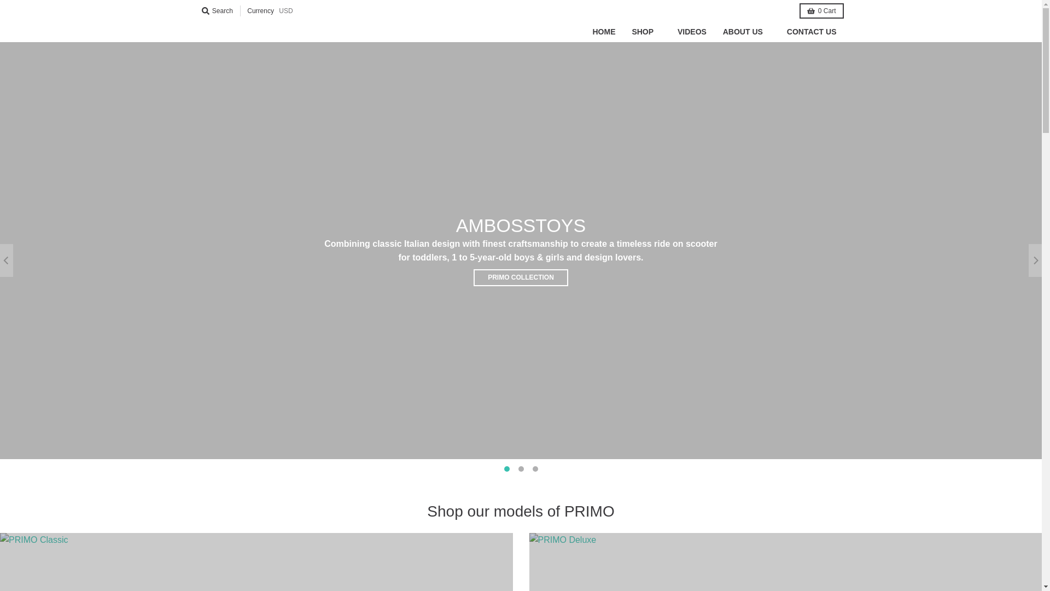 The width and height of the screenshot is (1050, 591). I want to click on Search, so click(217, 11).